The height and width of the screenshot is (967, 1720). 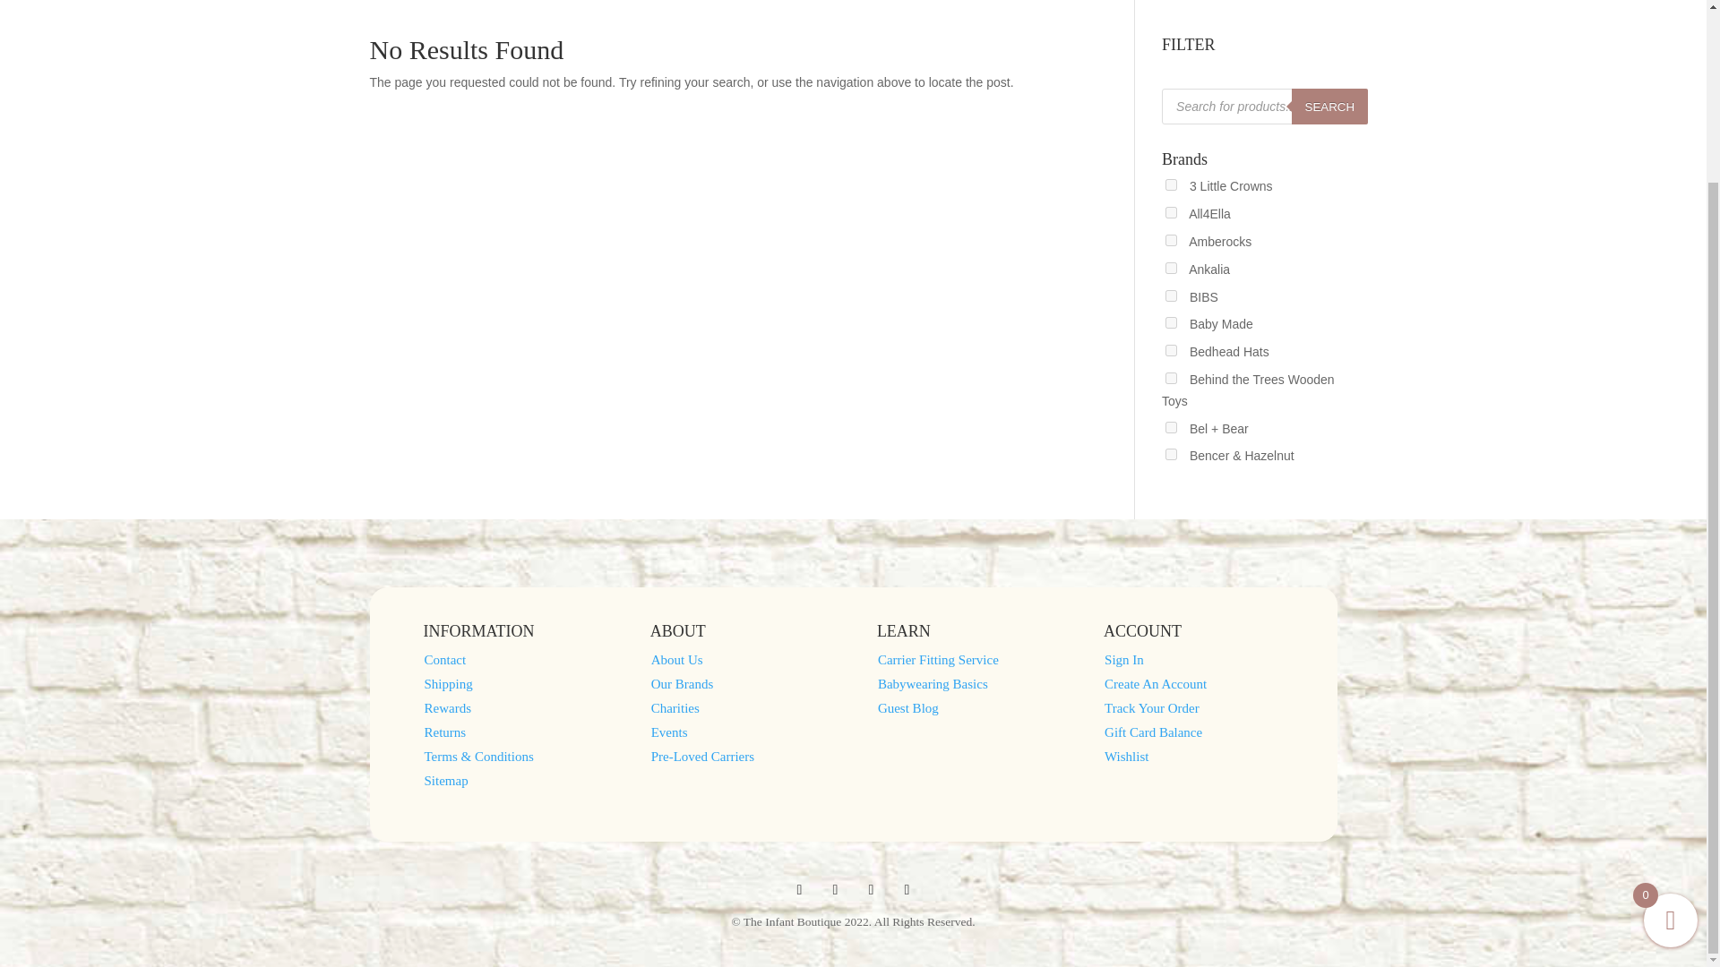 What do you see at coordinates (1171, 295) in the screenshot?
I see `bibs` at bounding box center [1171, 295].